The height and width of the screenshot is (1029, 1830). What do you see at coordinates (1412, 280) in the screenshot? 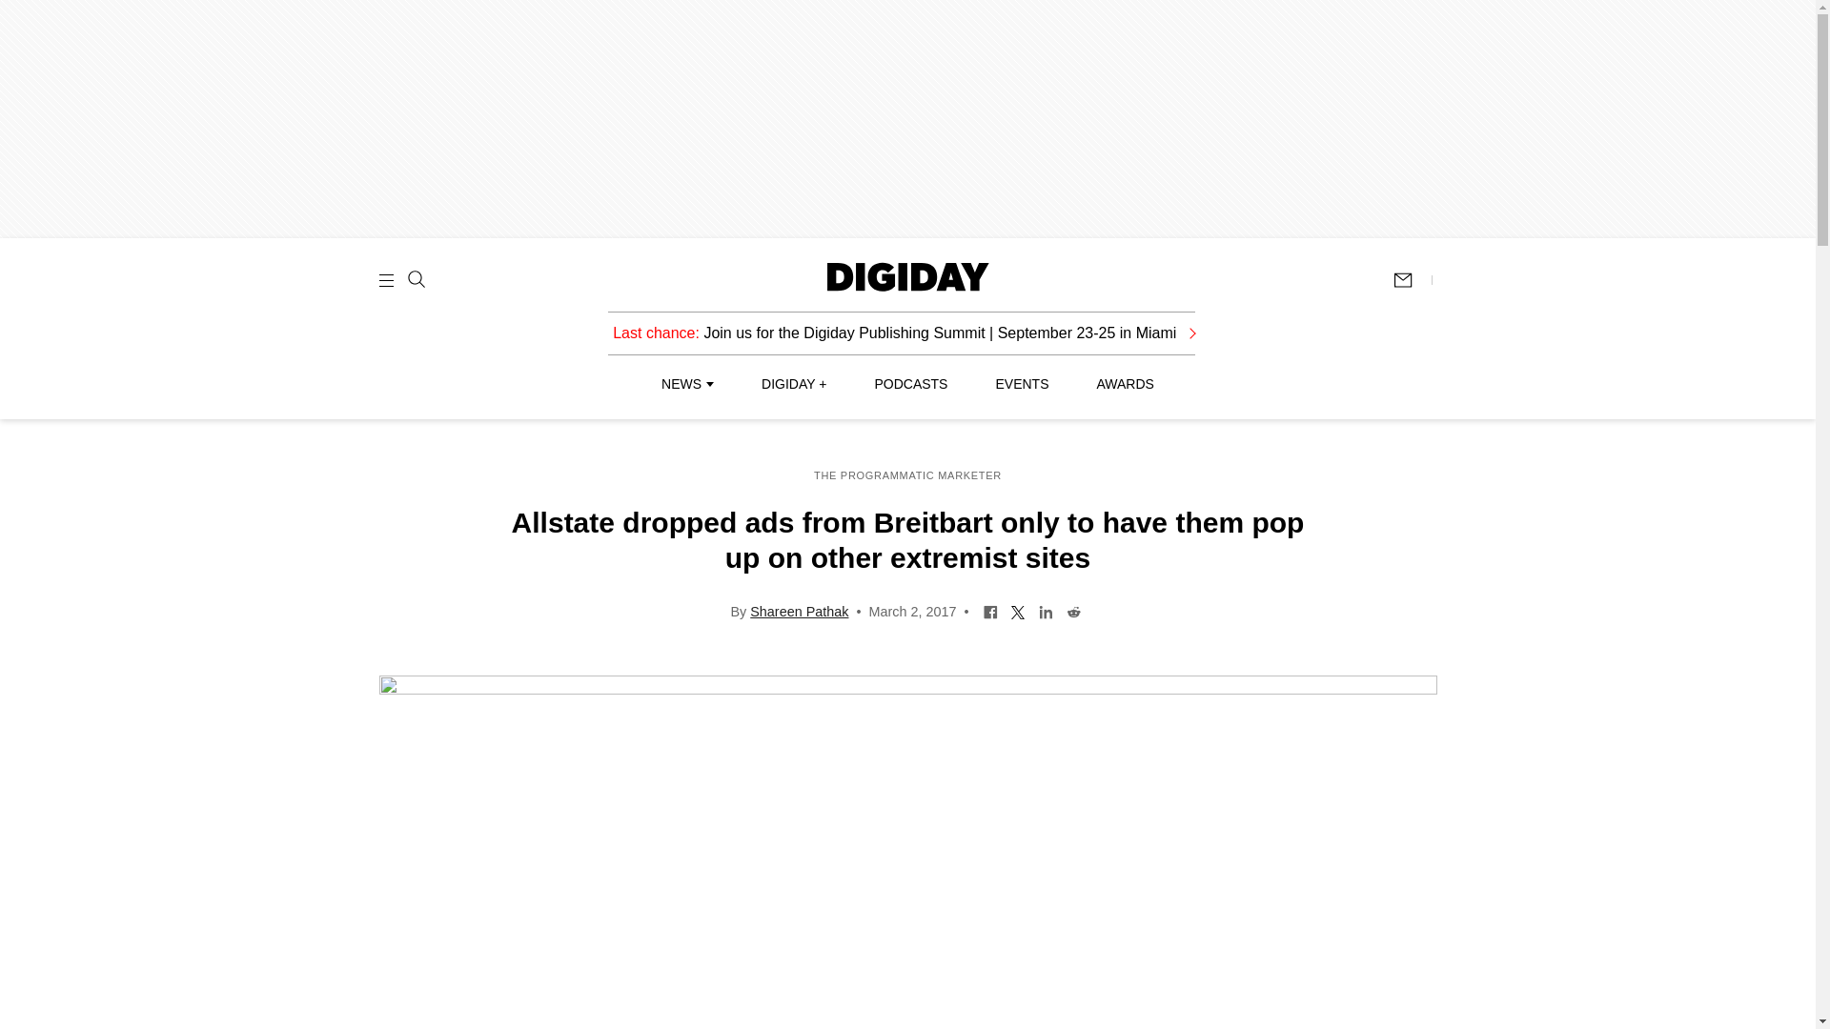
I see `Subscribe` at bounding box center [1412, 280].